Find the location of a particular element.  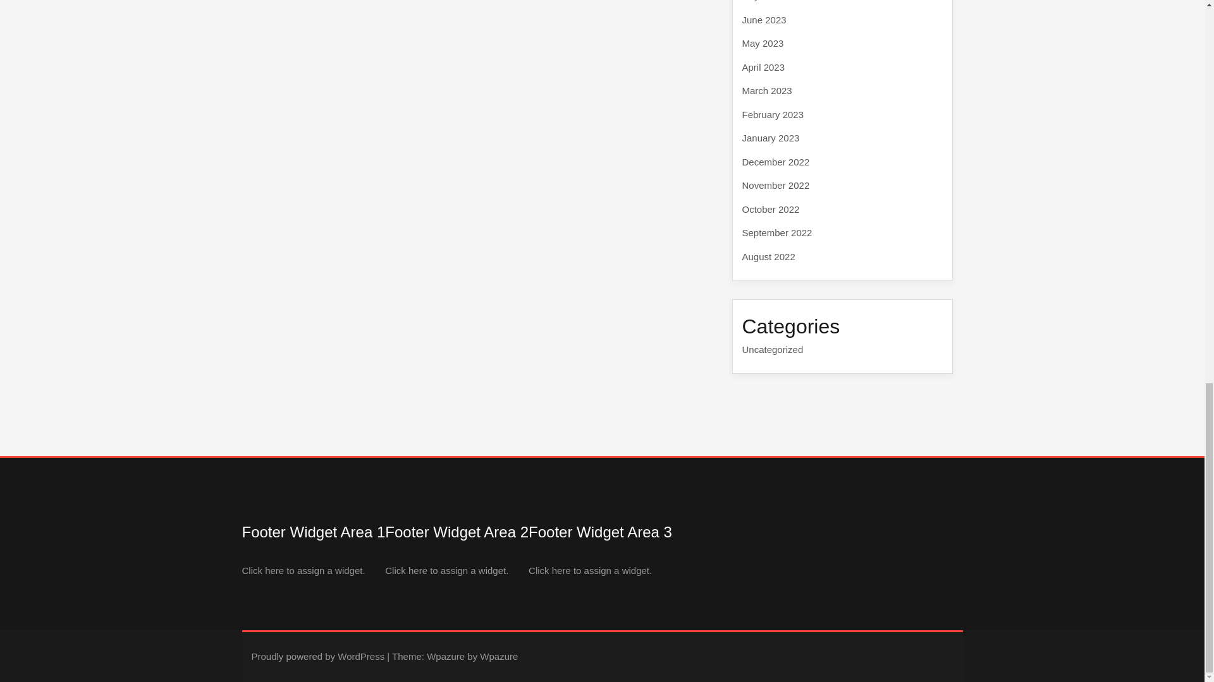

December 2022 is located at coordinates (775, 162).